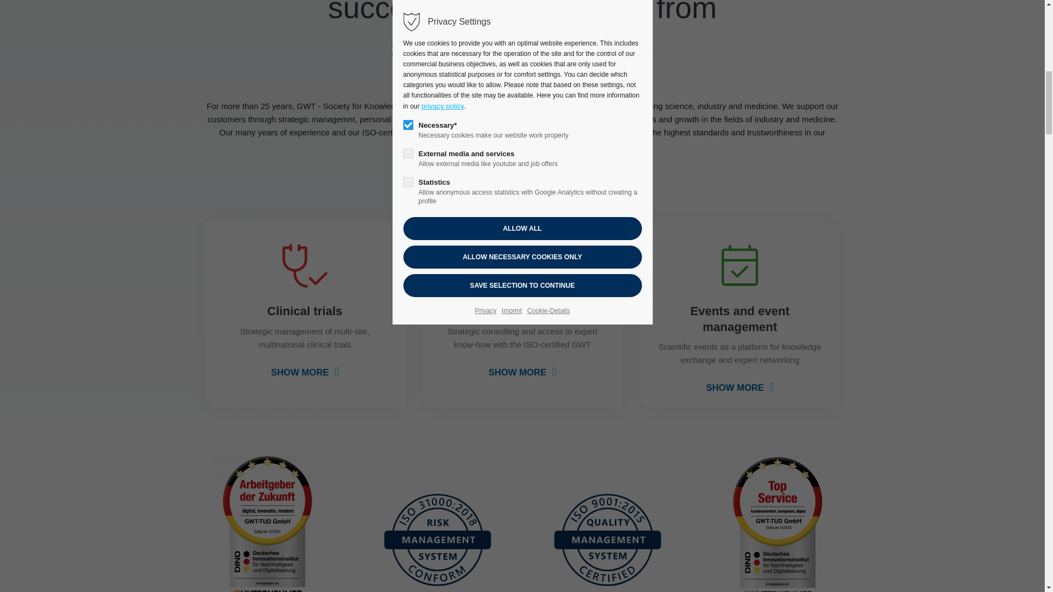 The width and height of the screenshot is (1053, 592). I want to click on Seal Top Service German Innovation Institute, so click(778, 522).